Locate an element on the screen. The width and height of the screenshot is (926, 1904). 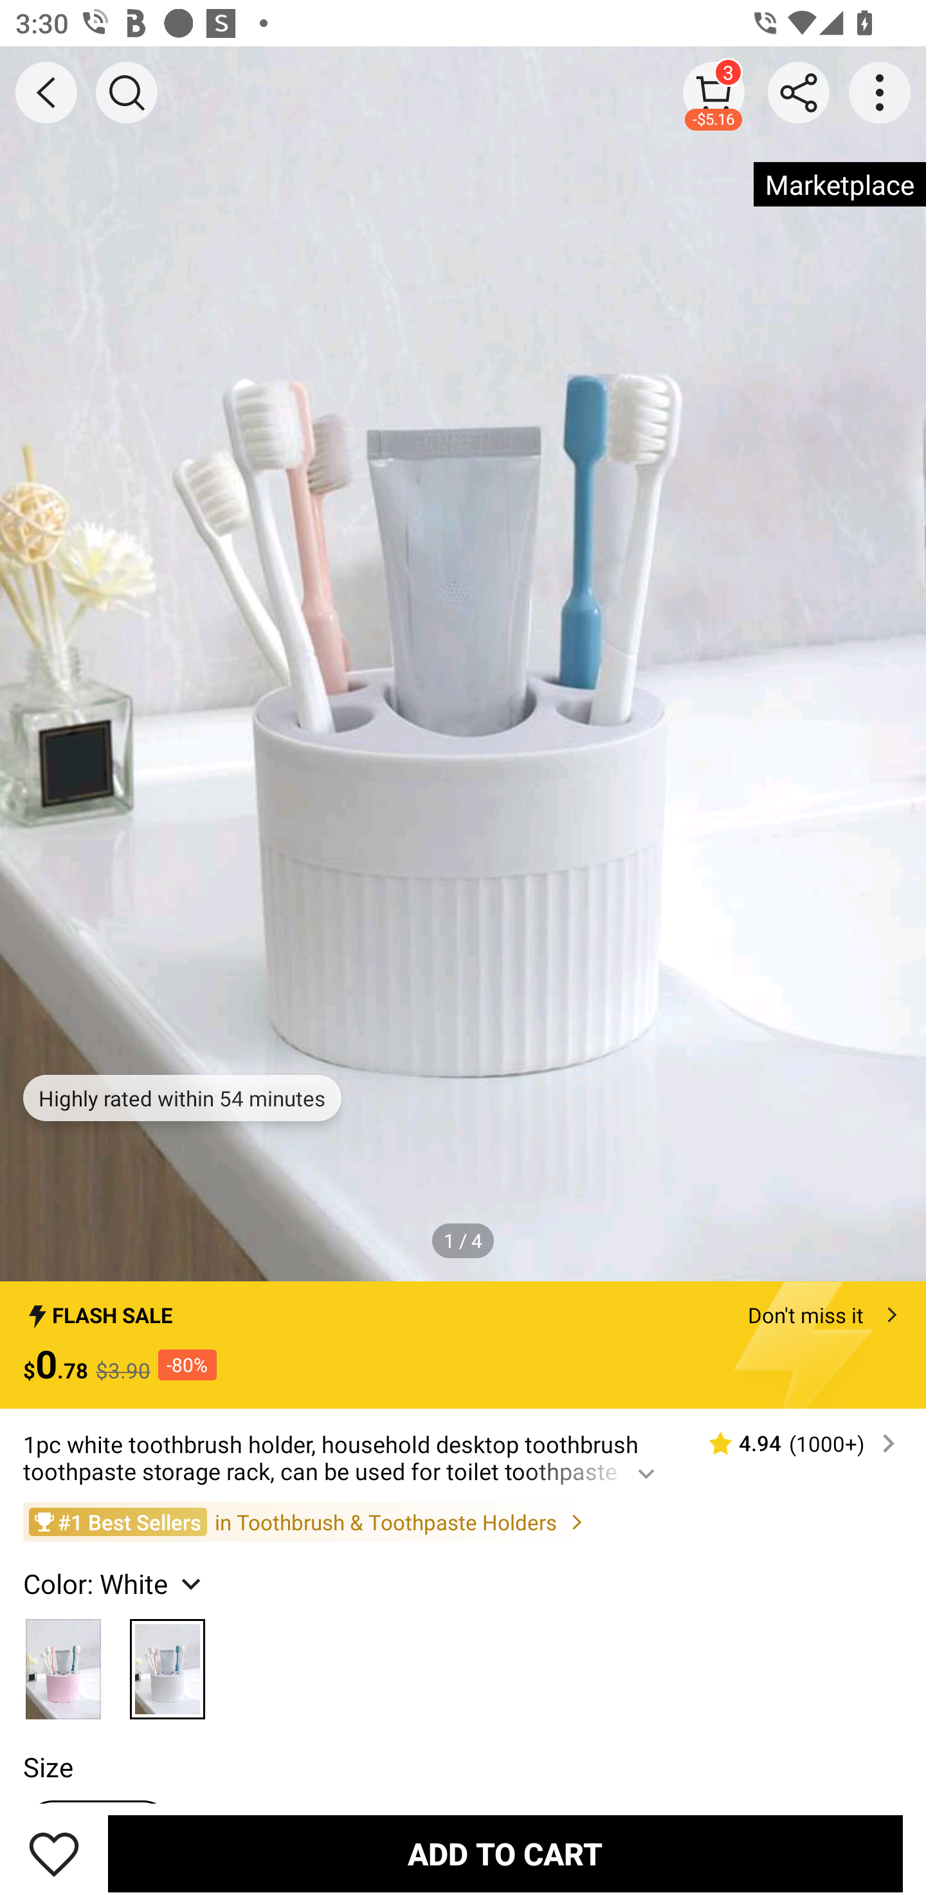
Pink is located at coordinates (63, 1663).